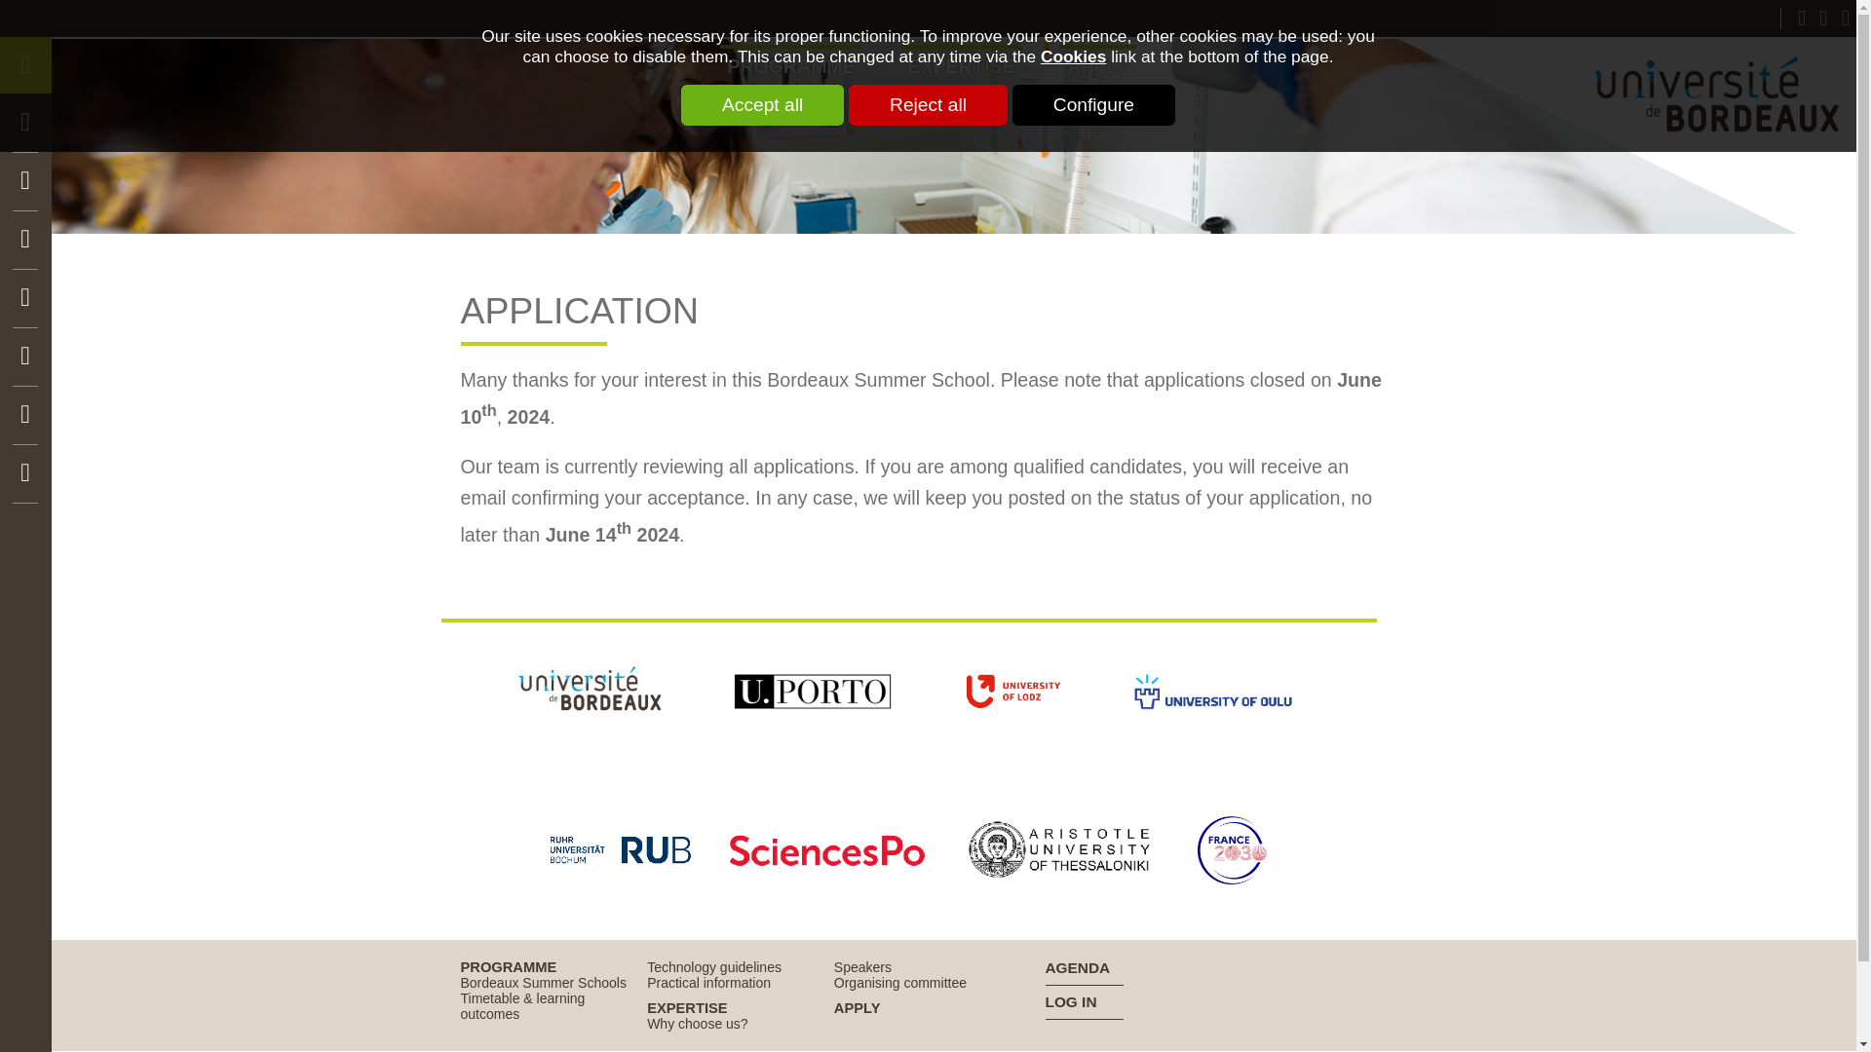 Image resolution: width=1871 pixels, height=1052 pixels. I want to click on Why choose us?, so click(698, 1024).